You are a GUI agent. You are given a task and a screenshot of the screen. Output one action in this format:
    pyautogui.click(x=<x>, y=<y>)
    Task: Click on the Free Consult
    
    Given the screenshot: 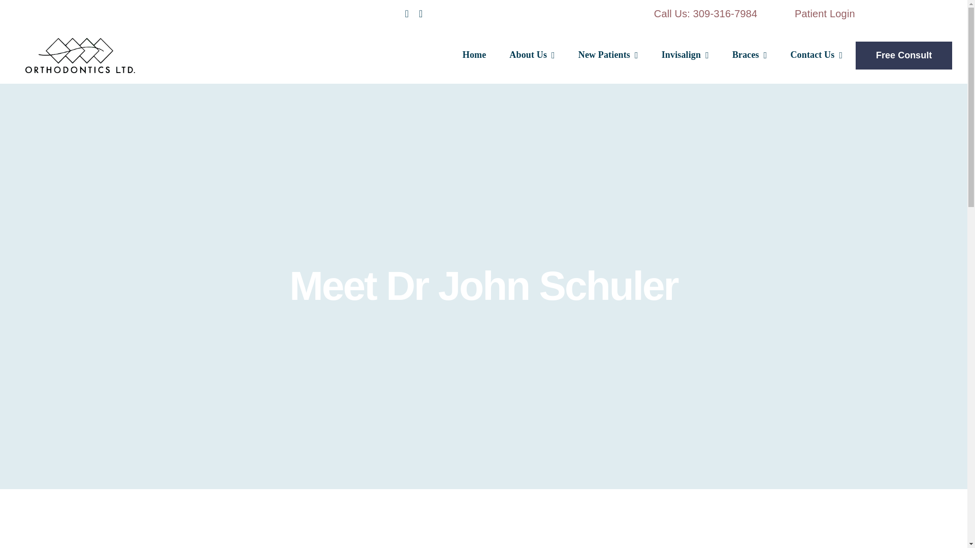 What is the action you would take?
    pyautogui.click(x=904, y=56)
    